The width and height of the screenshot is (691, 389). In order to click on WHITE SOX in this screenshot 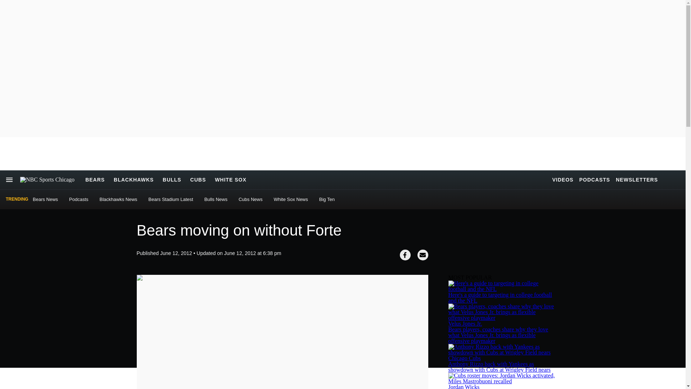, I will do `click(231, 179)`.